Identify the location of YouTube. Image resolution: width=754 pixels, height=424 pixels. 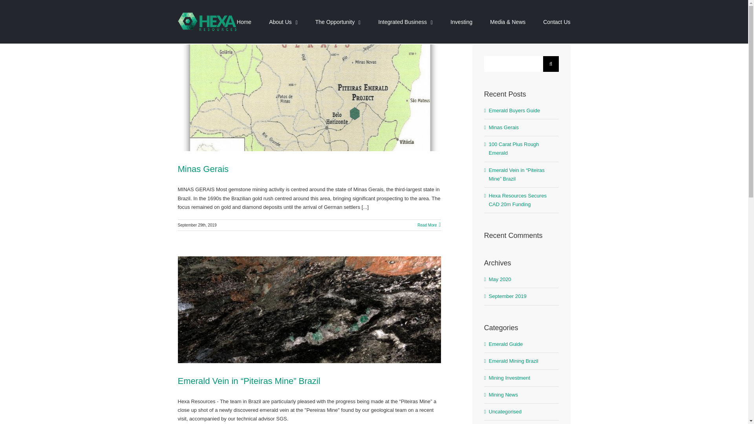
(563, 406).